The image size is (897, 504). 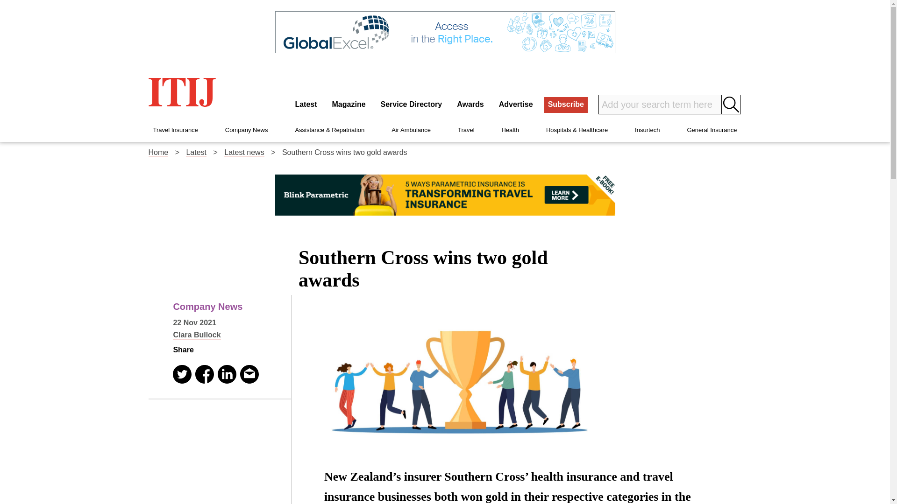 I want to click on ITIJ, so click(x=182, y=92).